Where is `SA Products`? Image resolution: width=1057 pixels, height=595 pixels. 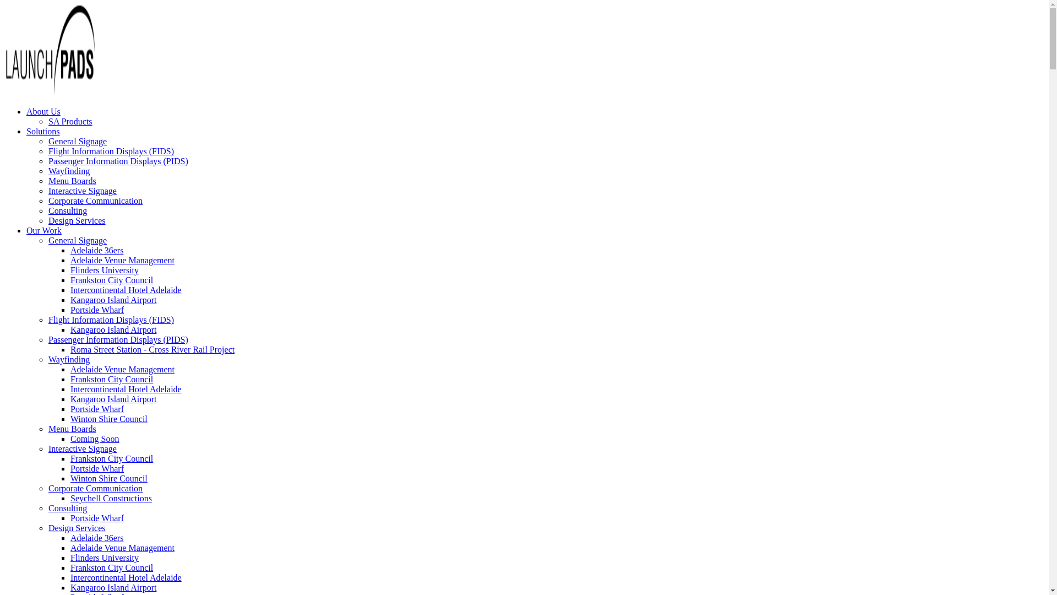 SA Products is located at coordinates (70, 121).